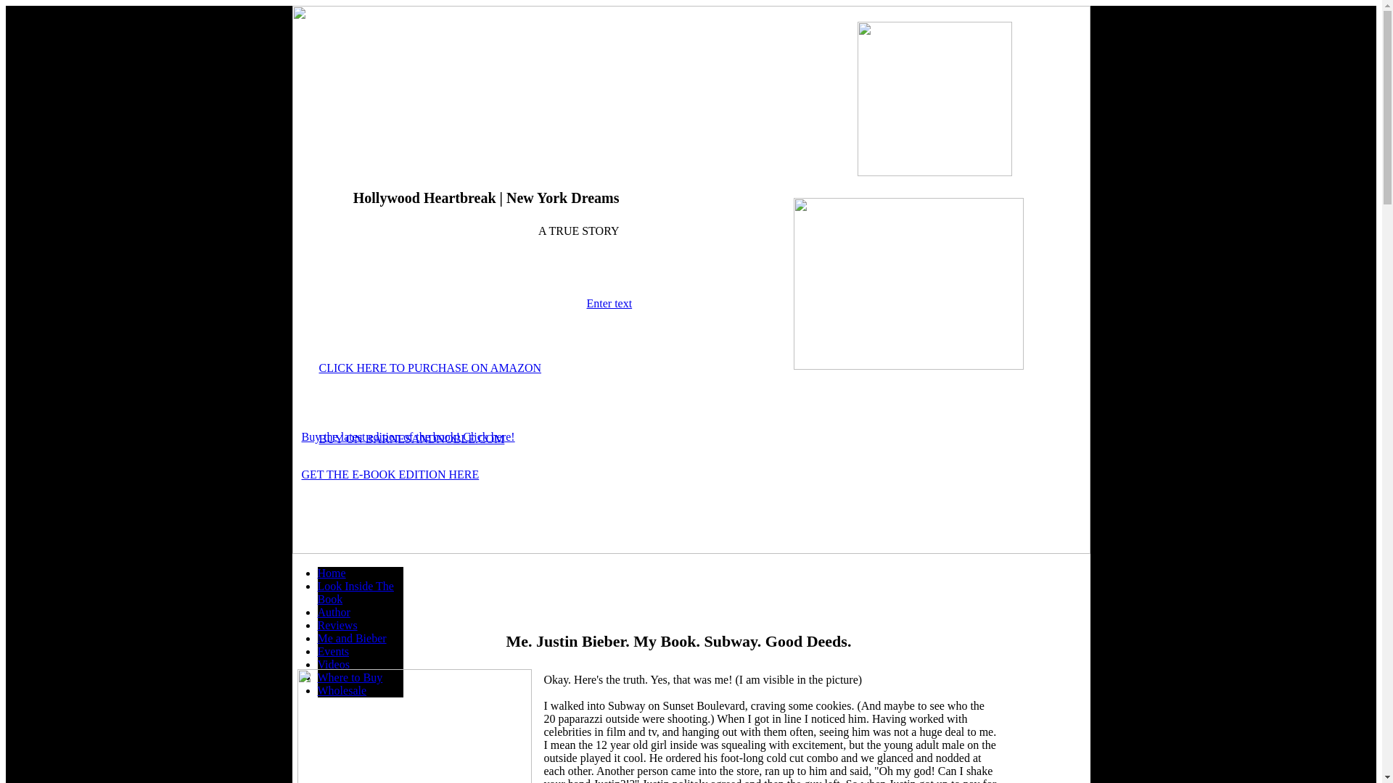  I want to click on Buy the latest edition of the book! Click here!, so click(408, 436).